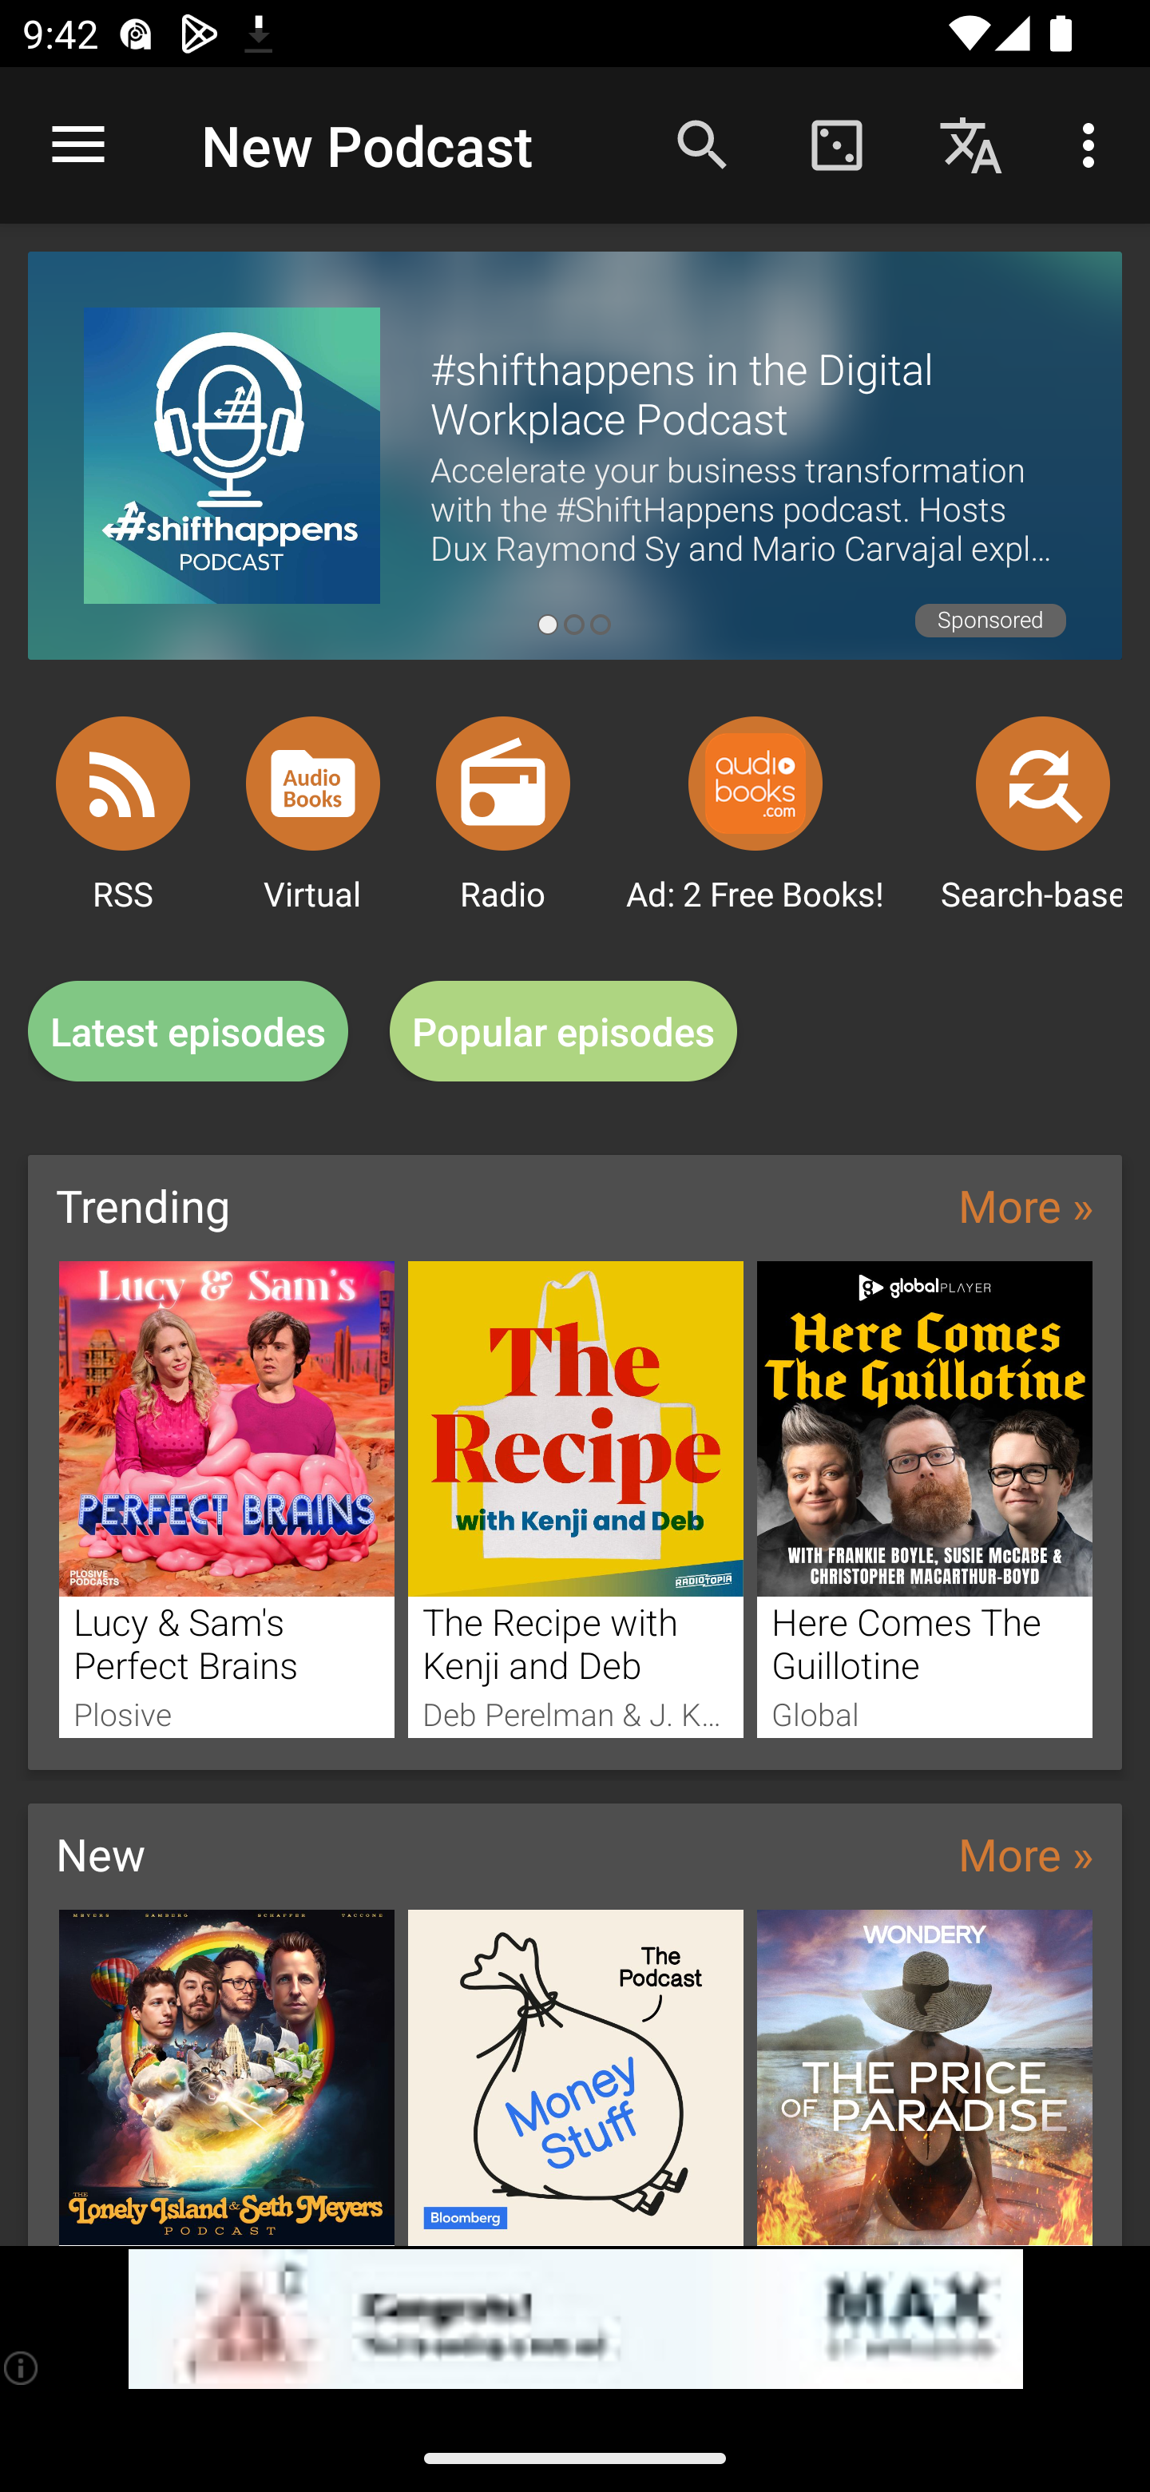 This screenshot has width=1150, height=2492. I want to click on Popular episodes, so click(564, 1032).